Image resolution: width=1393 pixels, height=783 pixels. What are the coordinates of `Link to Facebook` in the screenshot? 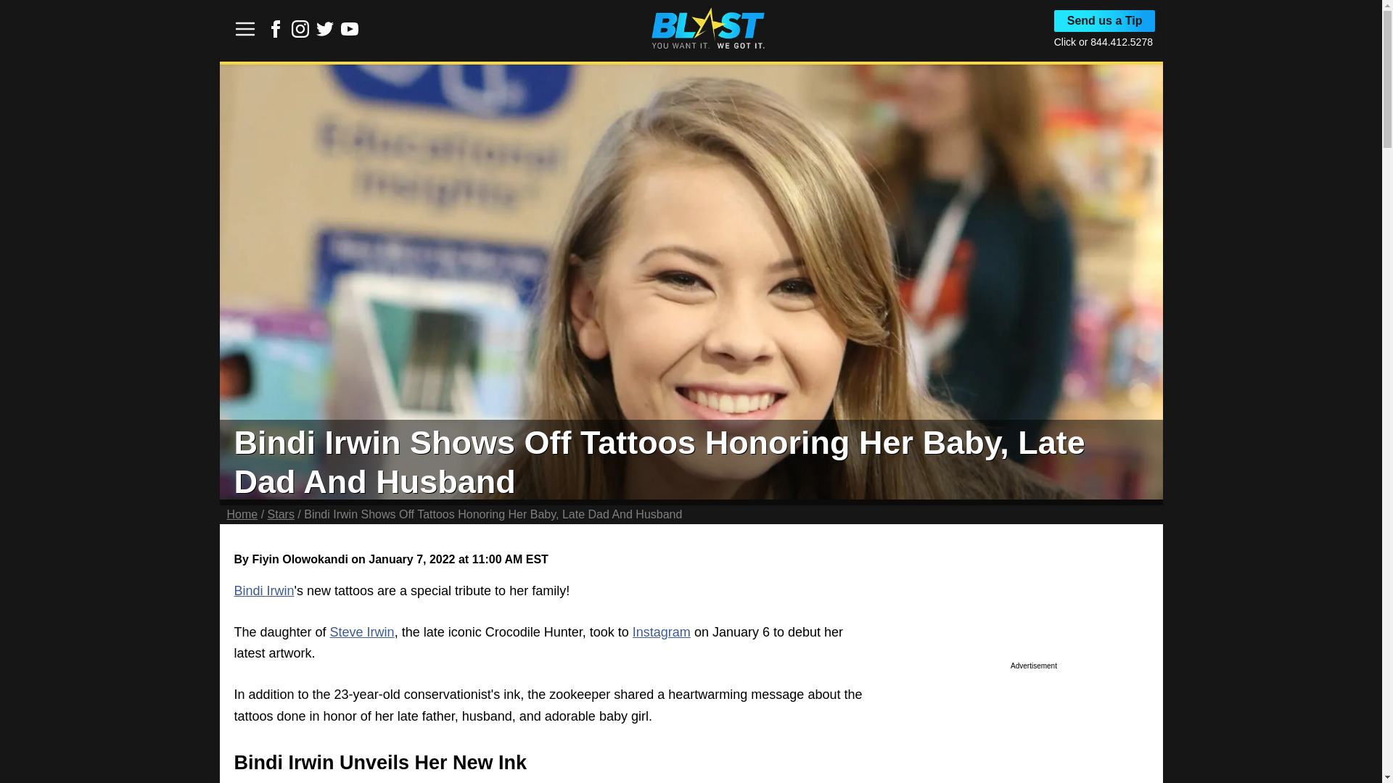 It's located at (276, 33).